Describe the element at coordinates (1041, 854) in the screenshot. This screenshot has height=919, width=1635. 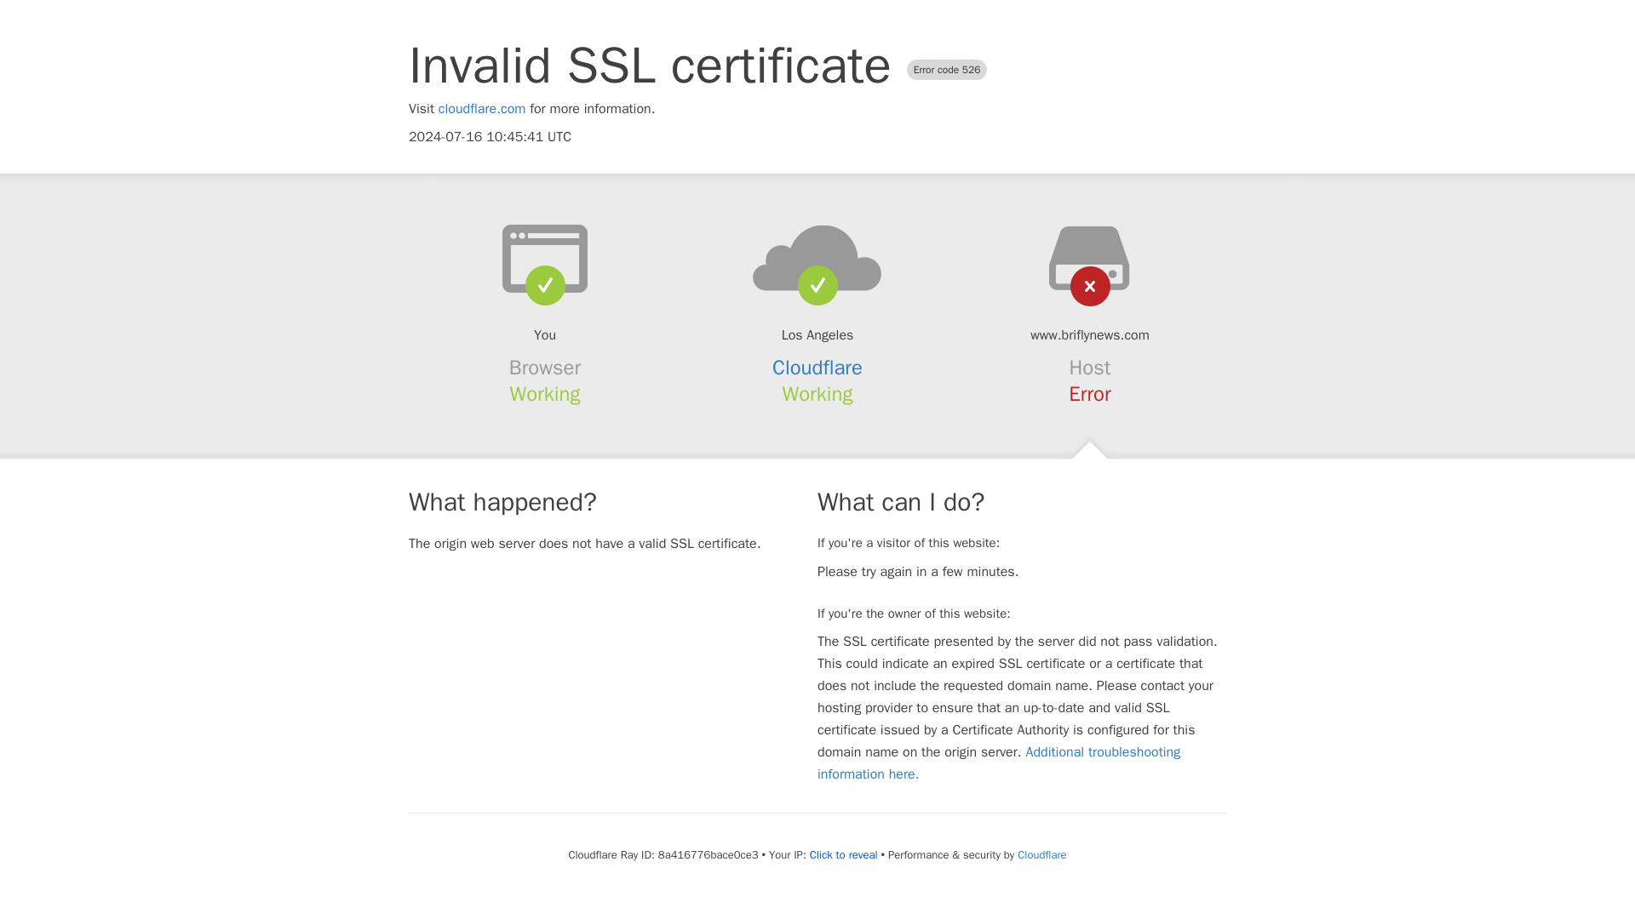
I see `Cloudflare` at that location.